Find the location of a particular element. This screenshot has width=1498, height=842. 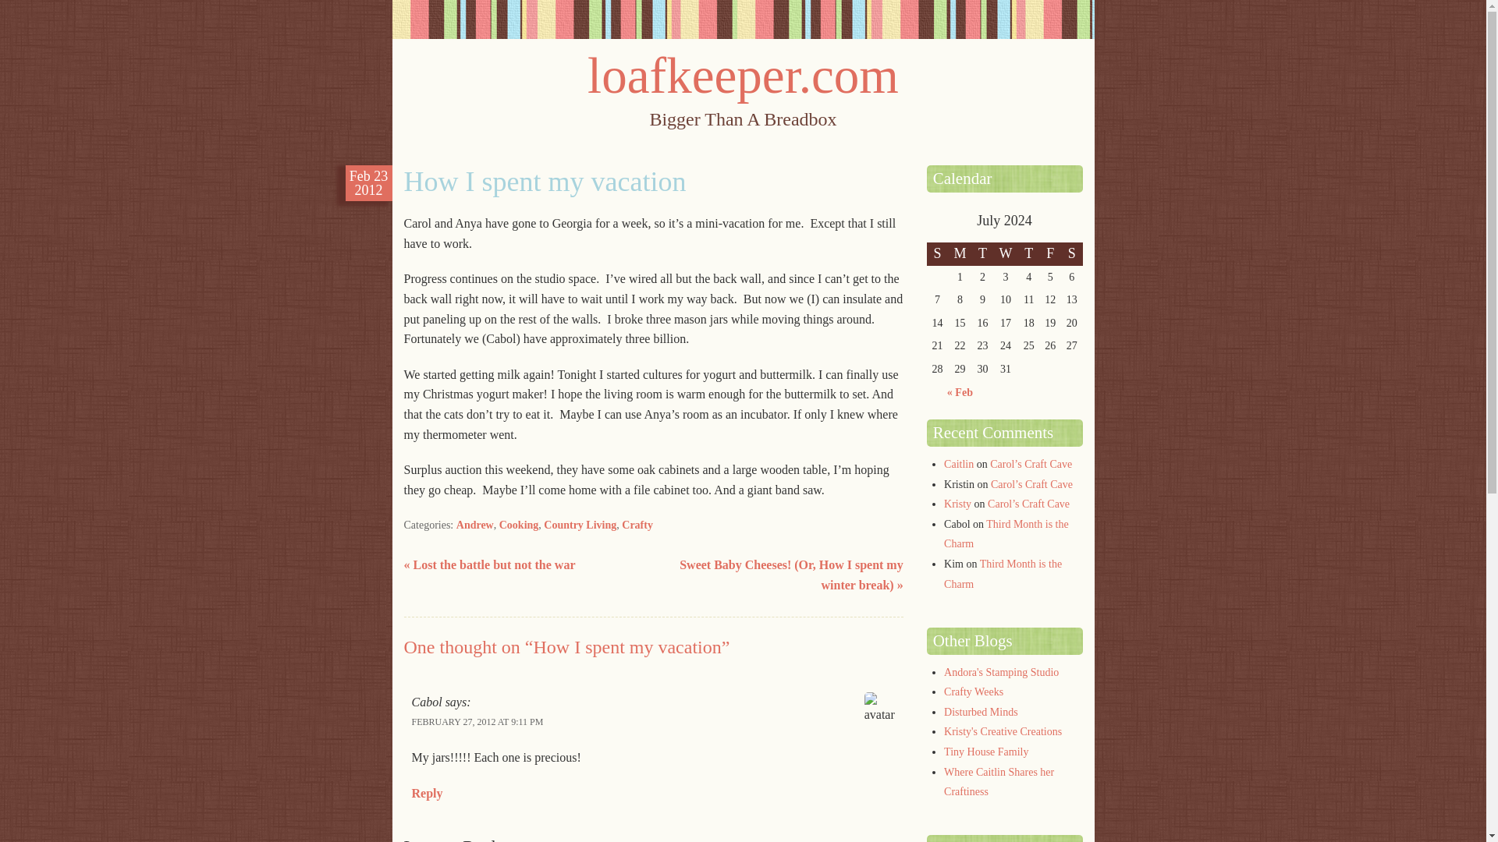

loafkeeper.com is located at coordinates (743, 75).